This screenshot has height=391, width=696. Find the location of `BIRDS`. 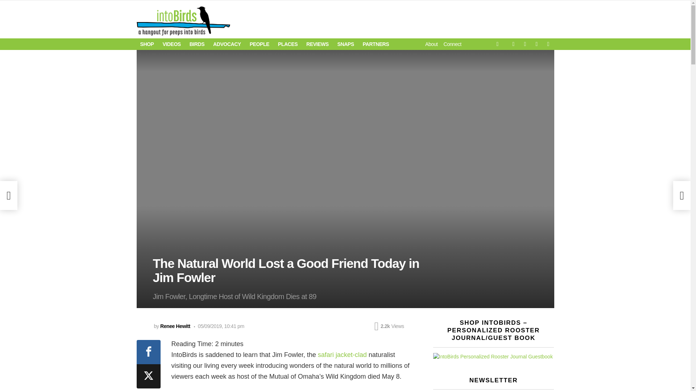

BIRDS is located at coordinates (197, 44).